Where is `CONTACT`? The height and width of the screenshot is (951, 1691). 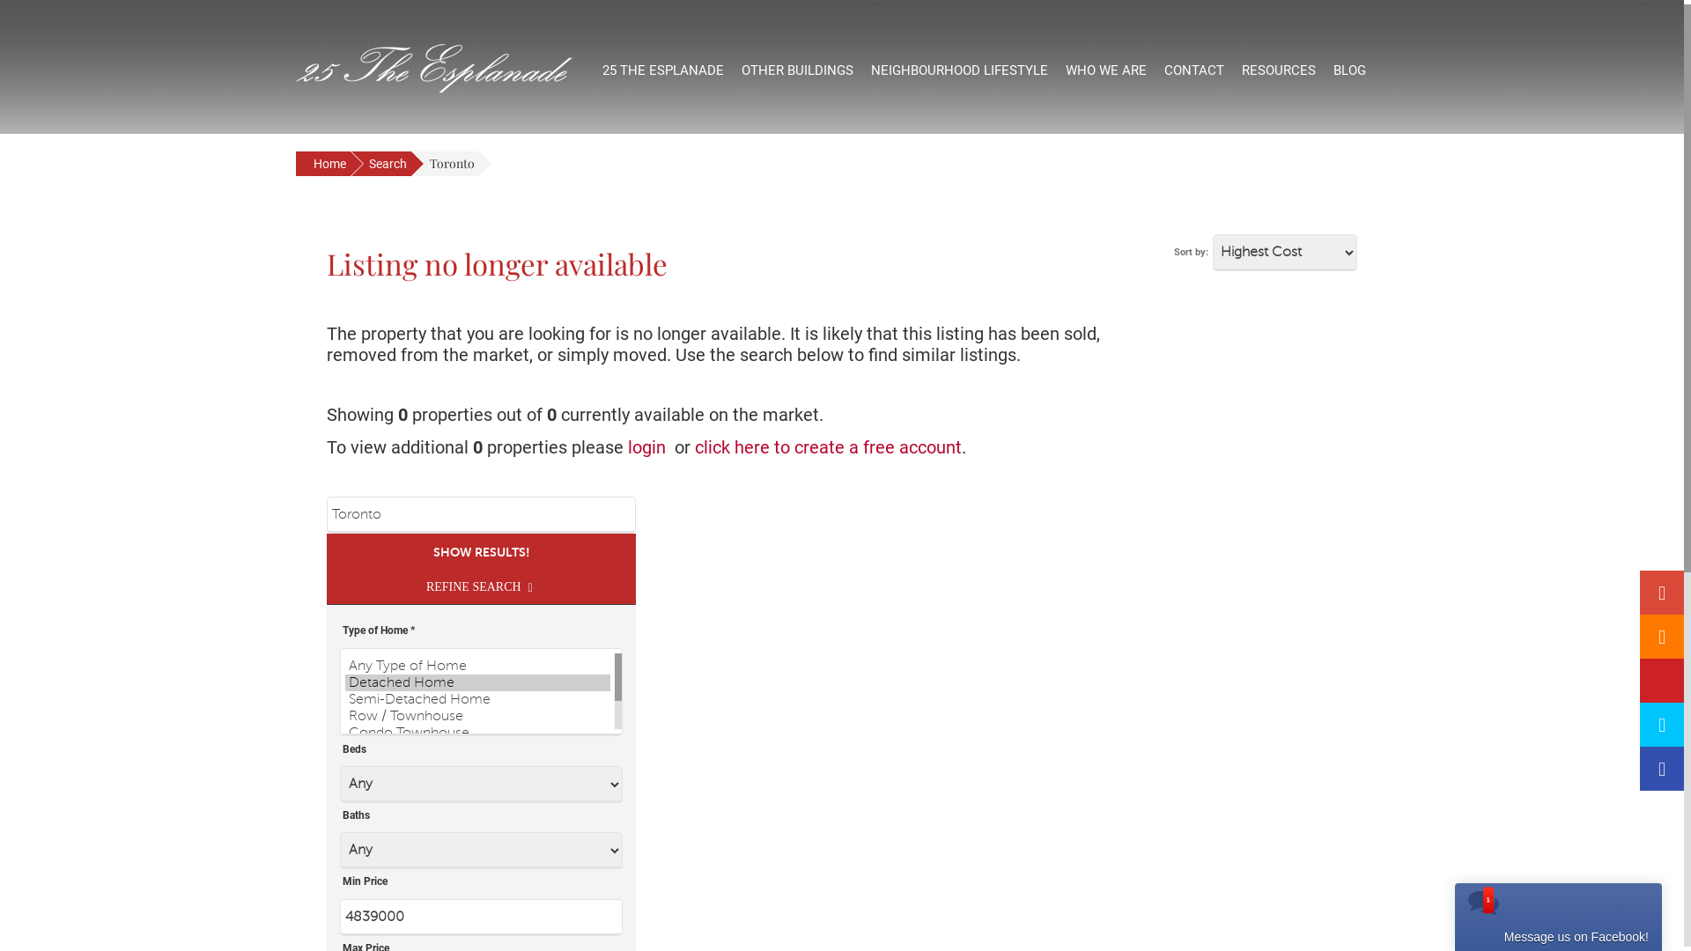 CONTACT is located at coordinates (1194, 70).